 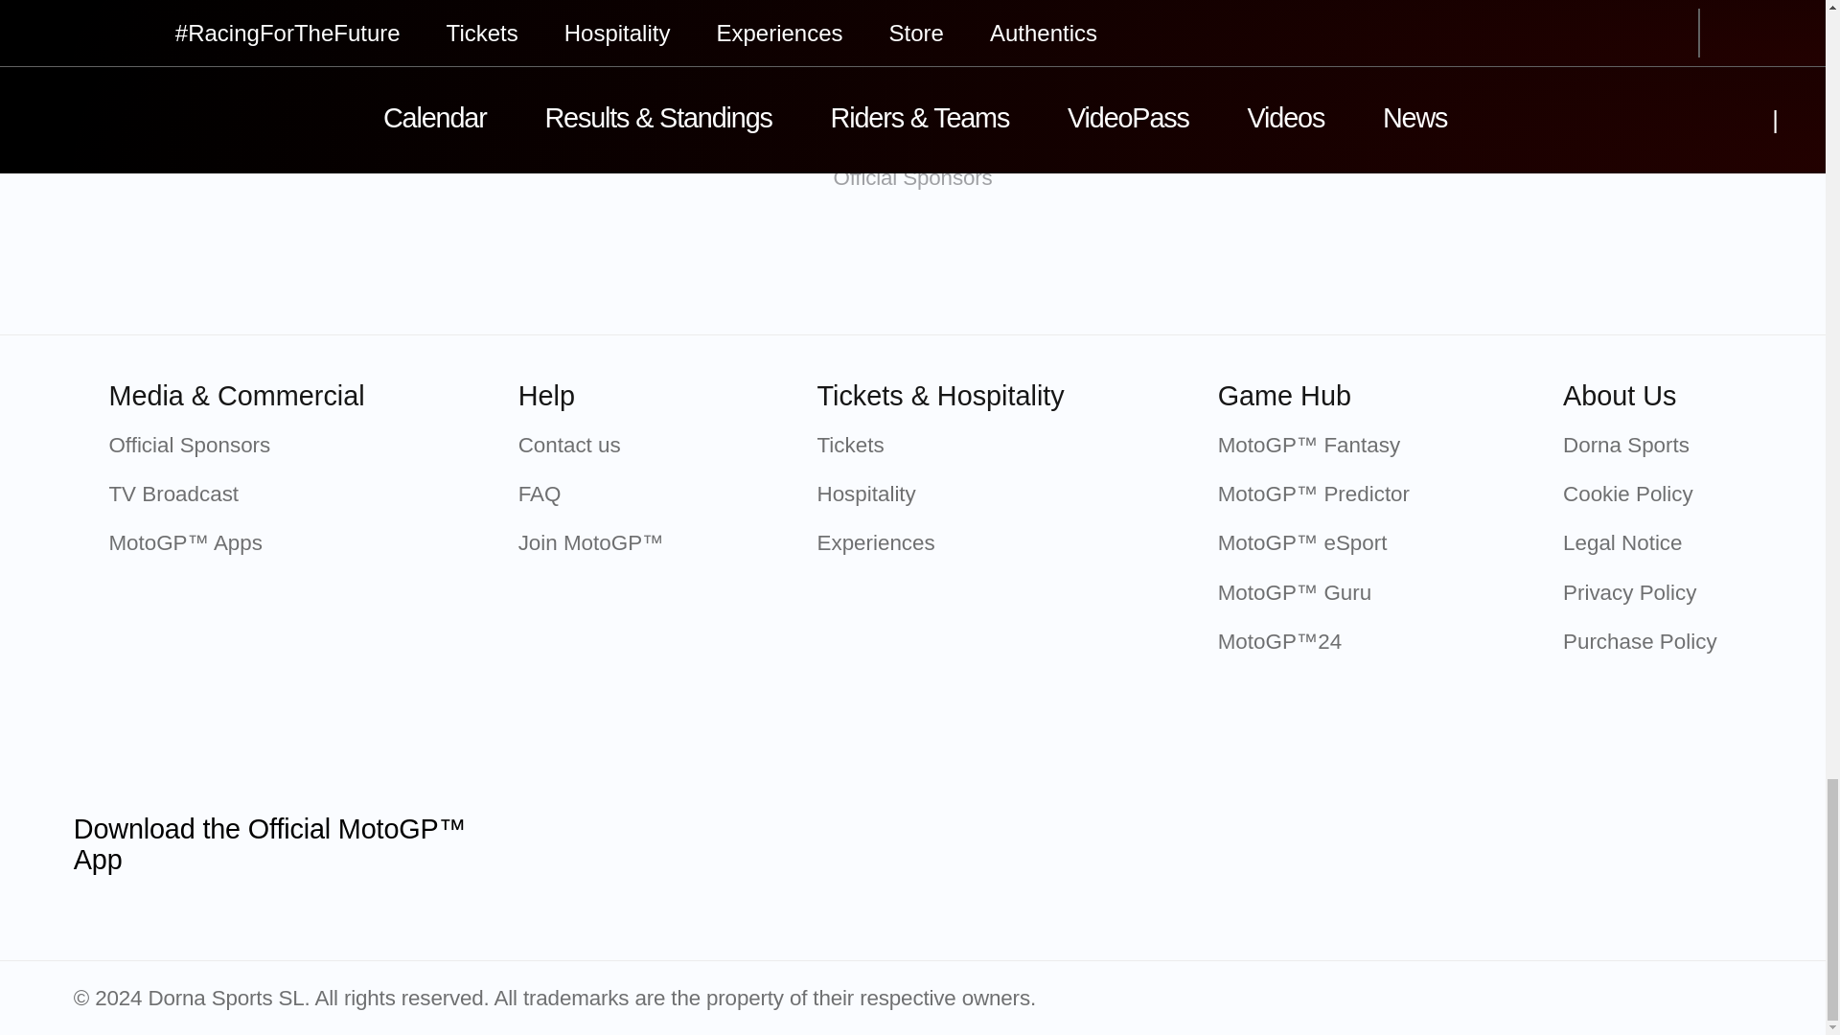 What do you see at coordinates (1014, 267) in the screenshot?
I see `BMW M` at bounding box center [1014, 267].